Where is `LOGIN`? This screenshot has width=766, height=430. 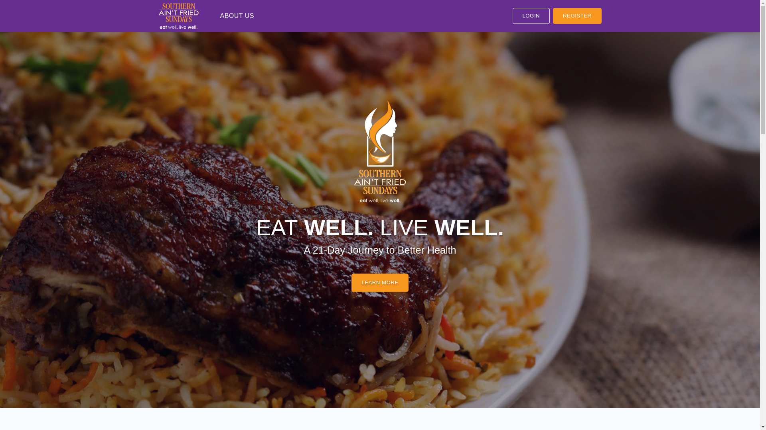
LOGIN is located at coordinates (531, 16).